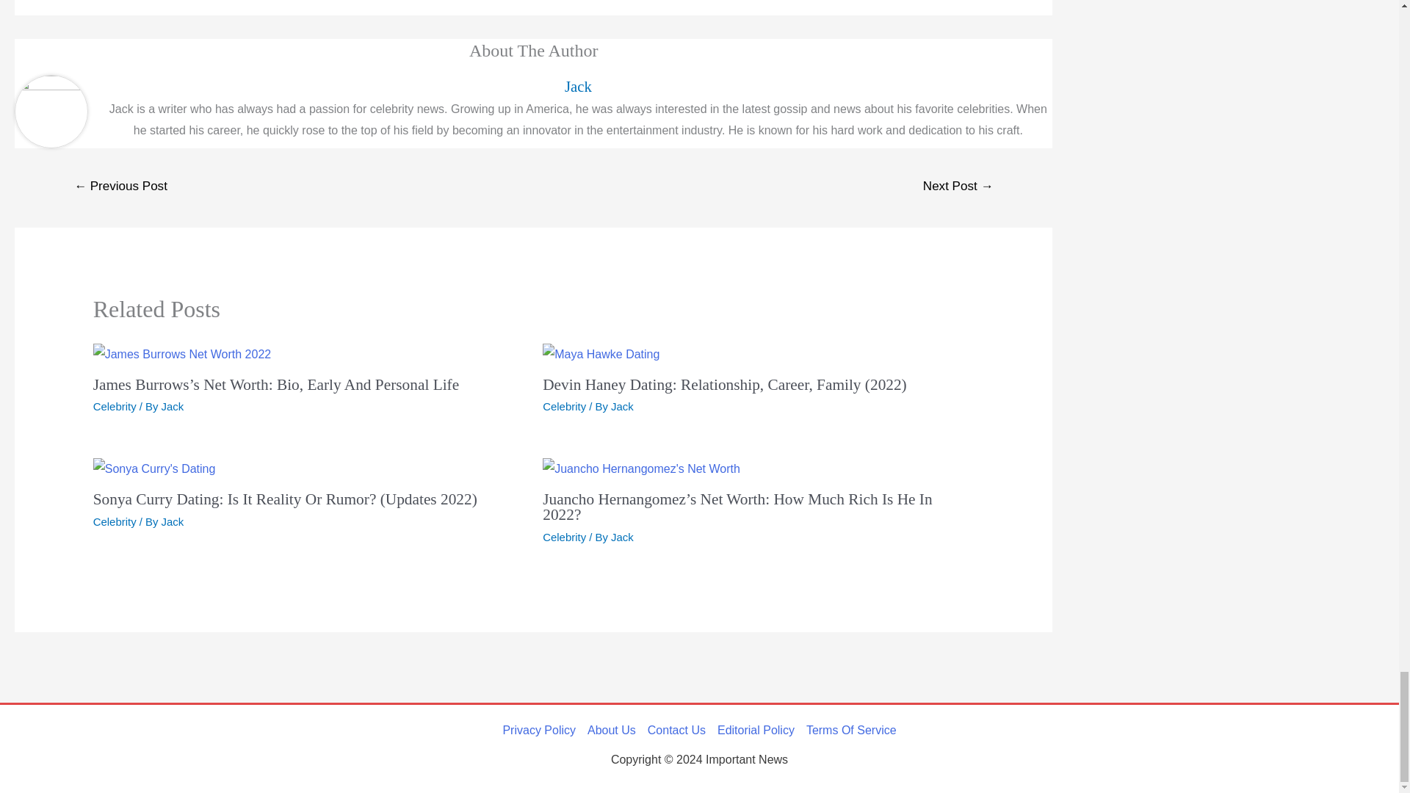 The height and width of the screenshot is (793, 1410). What do you see at coordinates (173, 521) in the screenshot?
I see `View all posts by Jack` at bounding box center [173, 521].